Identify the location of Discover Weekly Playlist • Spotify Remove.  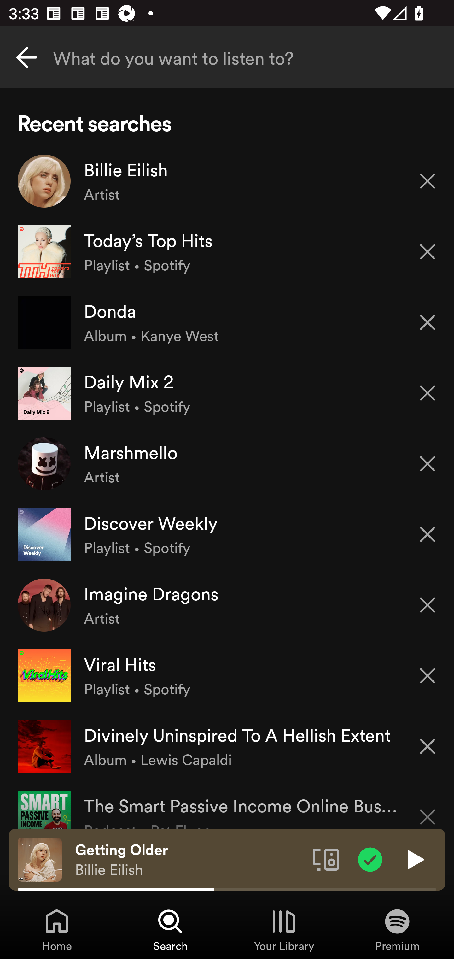
(227, 534).